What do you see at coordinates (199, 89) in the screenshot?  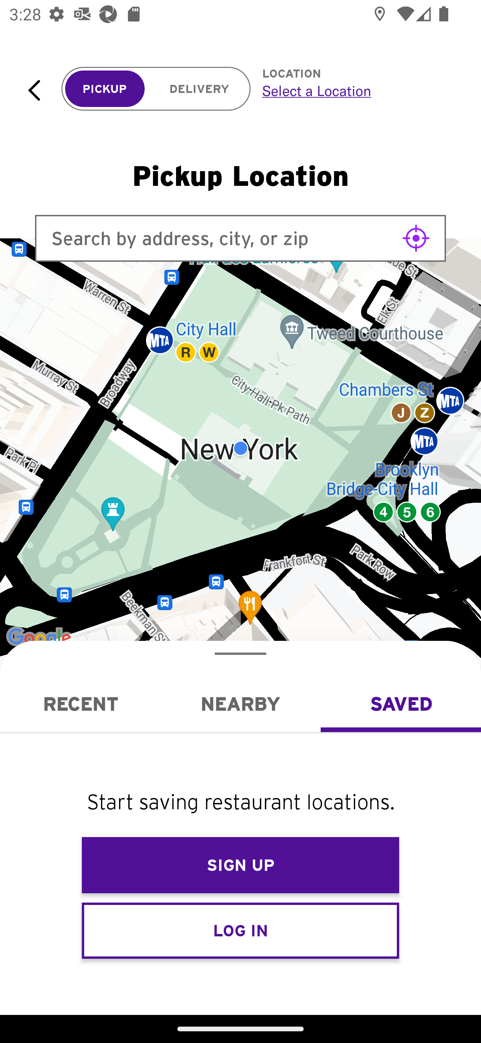 I see `DELIVERY` at bounding box center [199, 89].